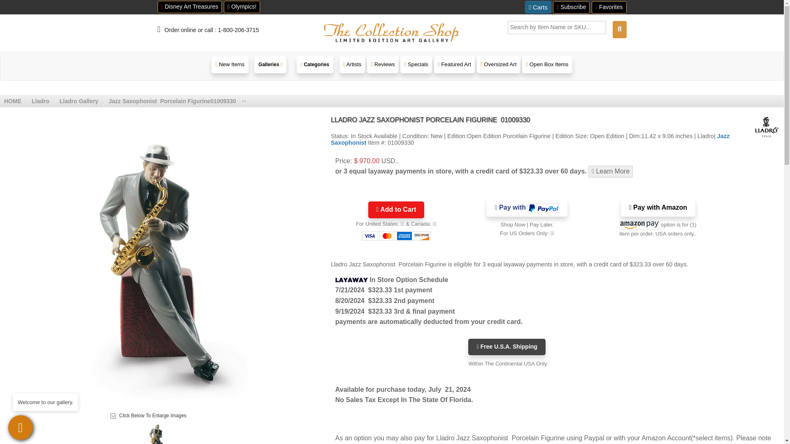 The image size is (790, 444). What do you see at coordinates (189, 7) in the screenshot?
I see `Disney Art Treasures` at bounding box center [189, 7].